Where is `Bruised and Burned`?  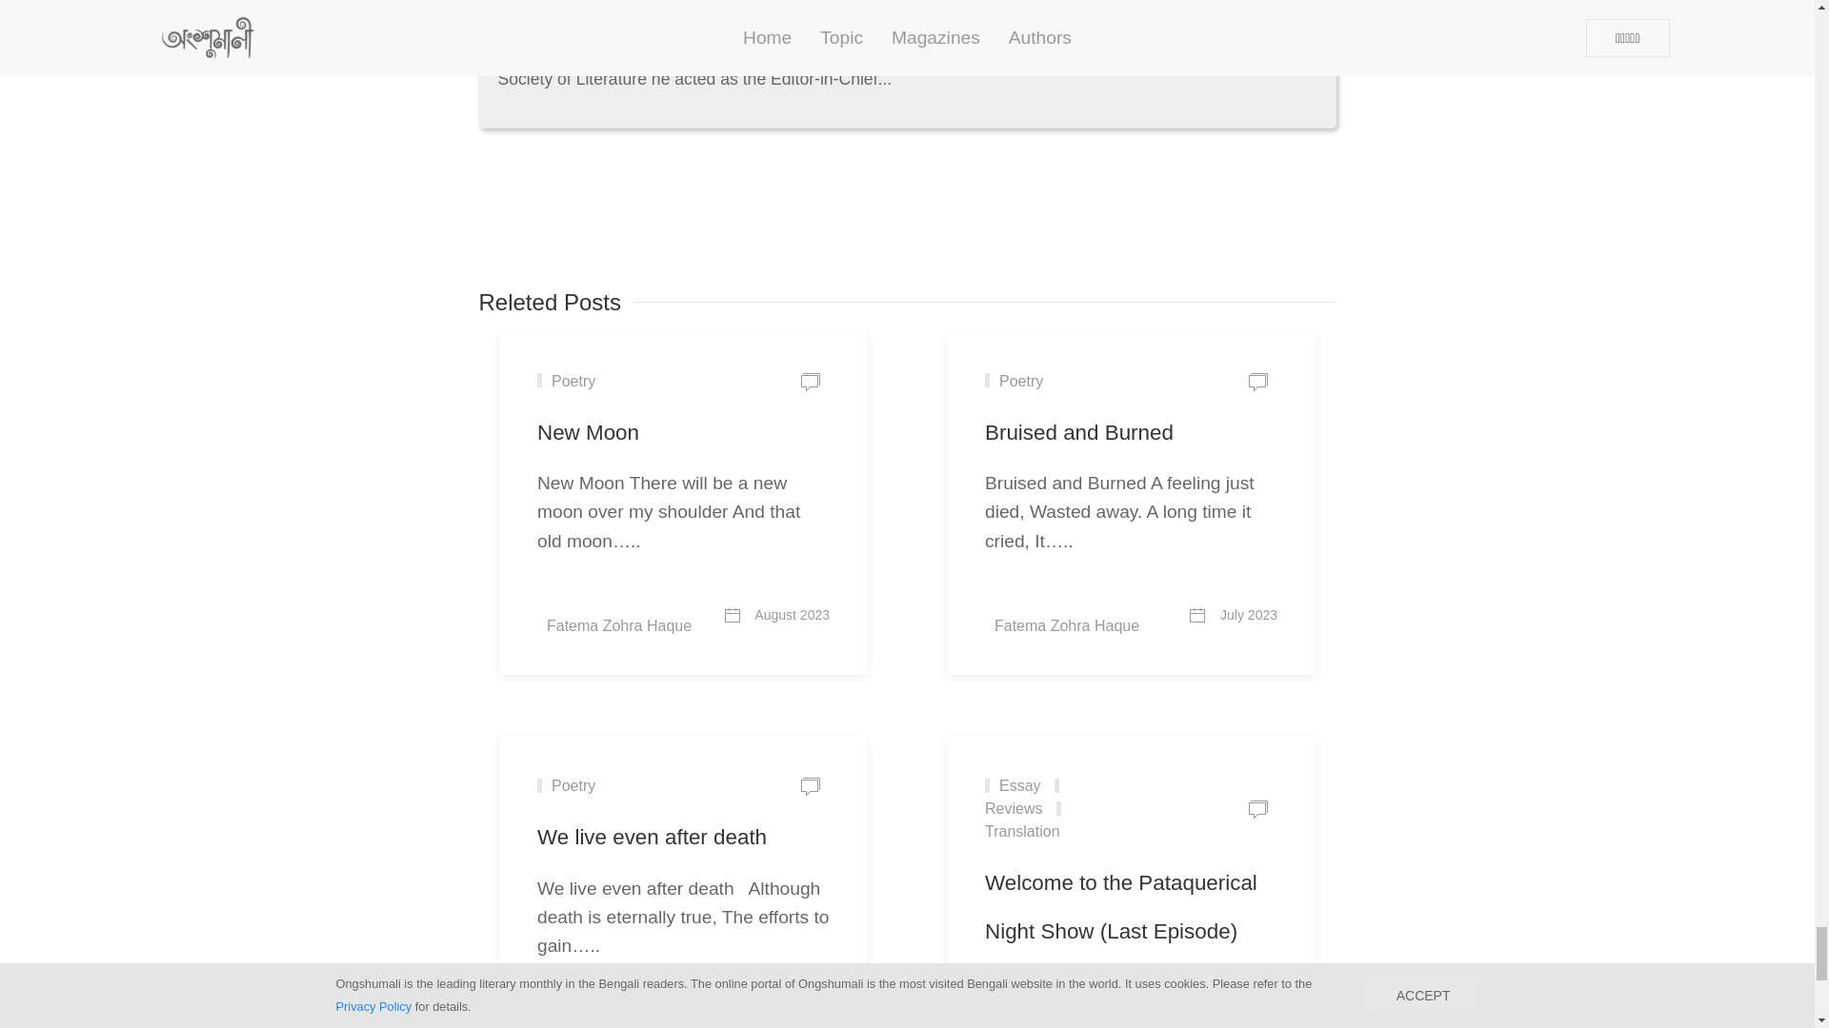 Bruised and Burned is located at coordinates (1079, 432).